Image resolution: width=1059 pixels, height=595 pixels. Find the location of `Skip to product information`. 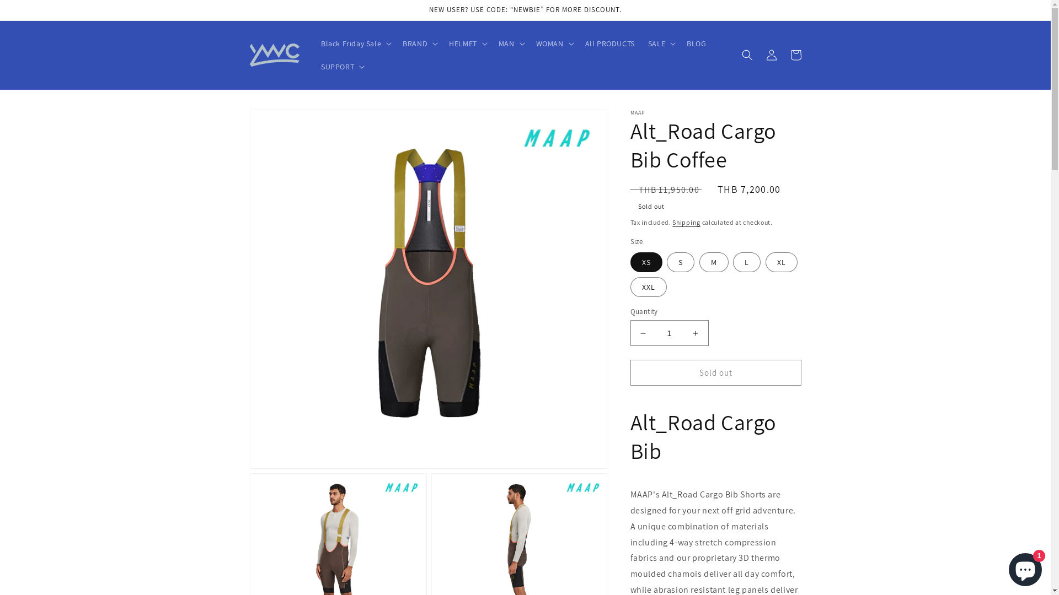

Skip to product information is located at coordinates (283, 122).